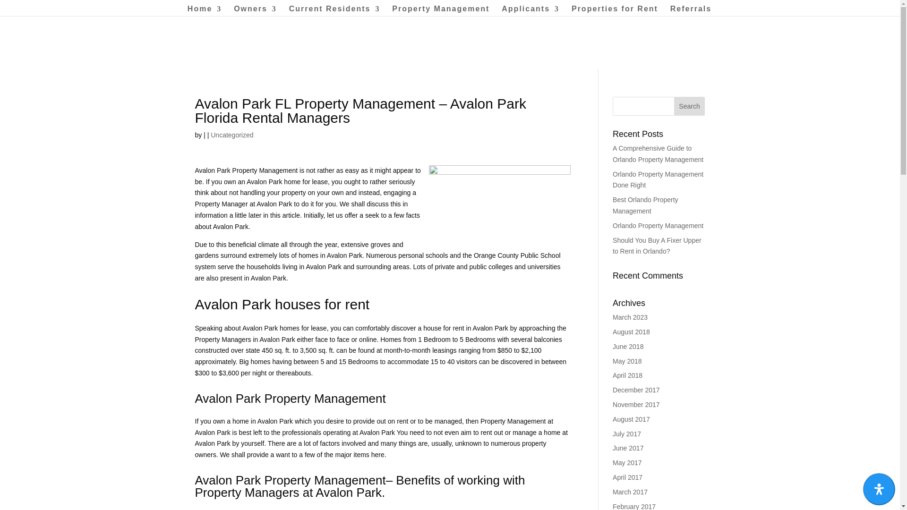  I want to click on Owners, so click(255, 10).